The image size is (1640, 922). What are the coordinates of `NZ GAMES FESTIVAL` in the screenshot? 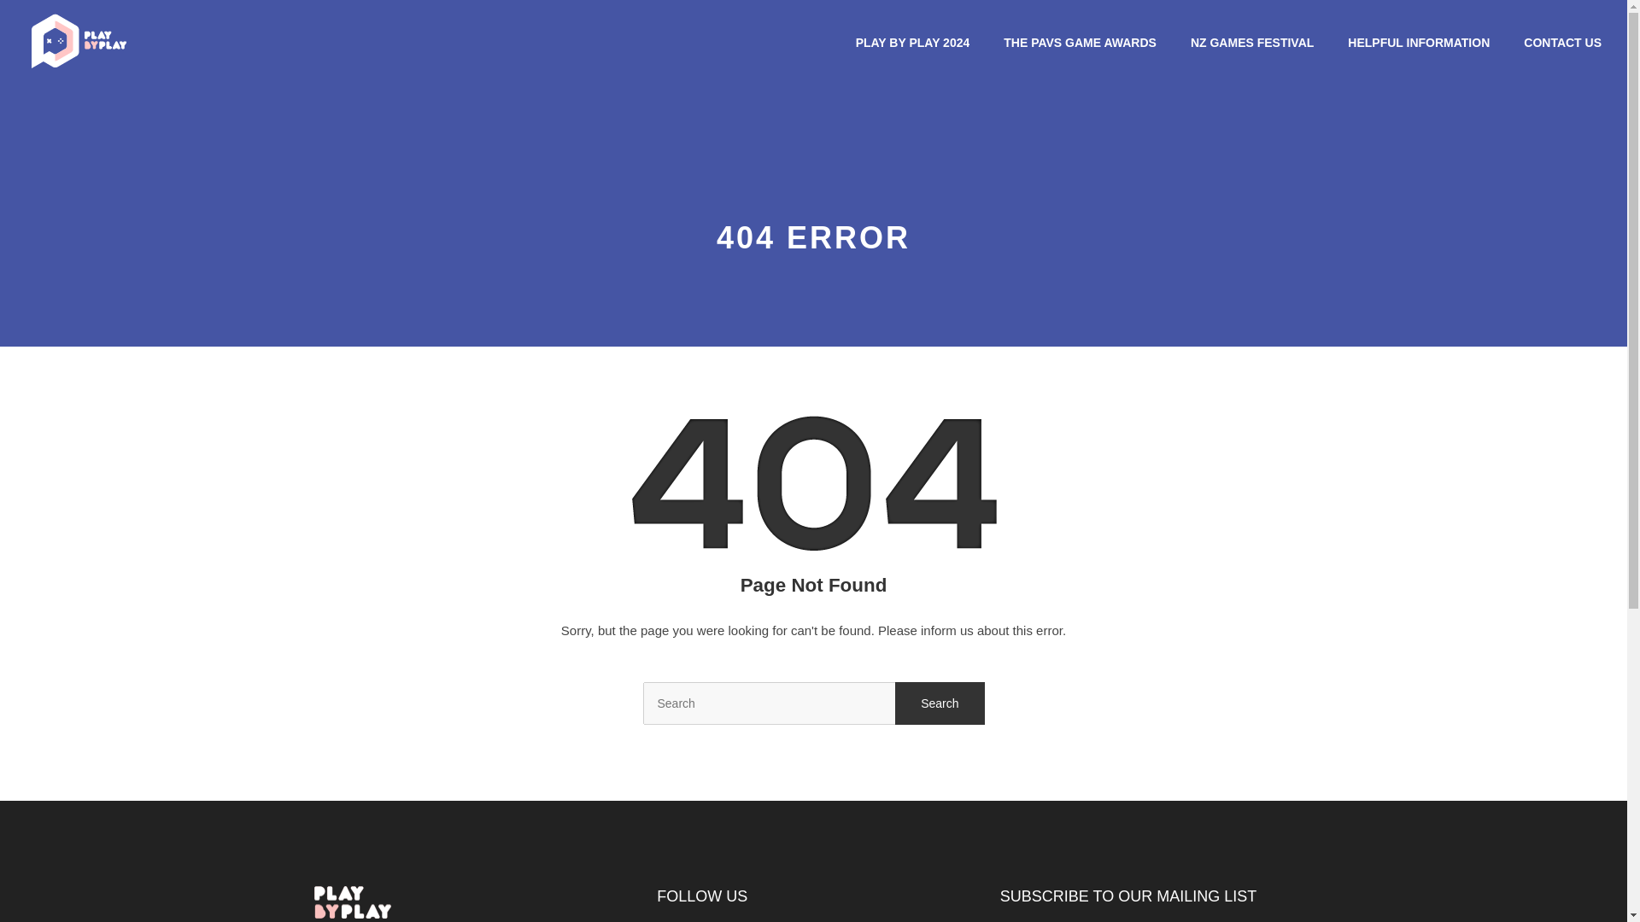 It's located at (1251, 43).